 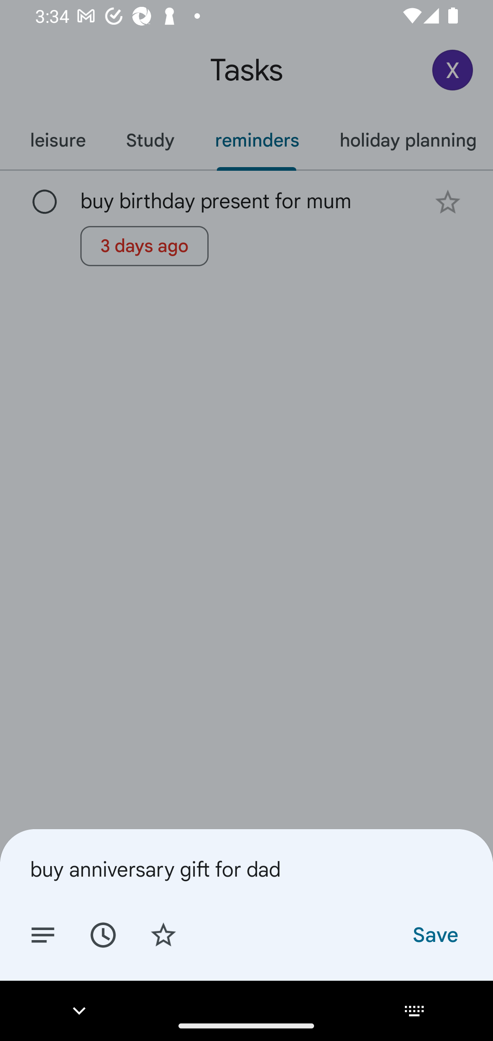 What do you see at coordinates (103, 934) in the screenshot?
I see `Set date/time` at bounding box center [103, 934].